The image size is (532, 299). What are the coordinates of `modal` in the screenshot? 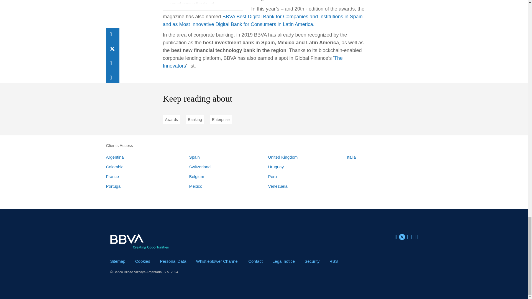 It's located at (283, 261).